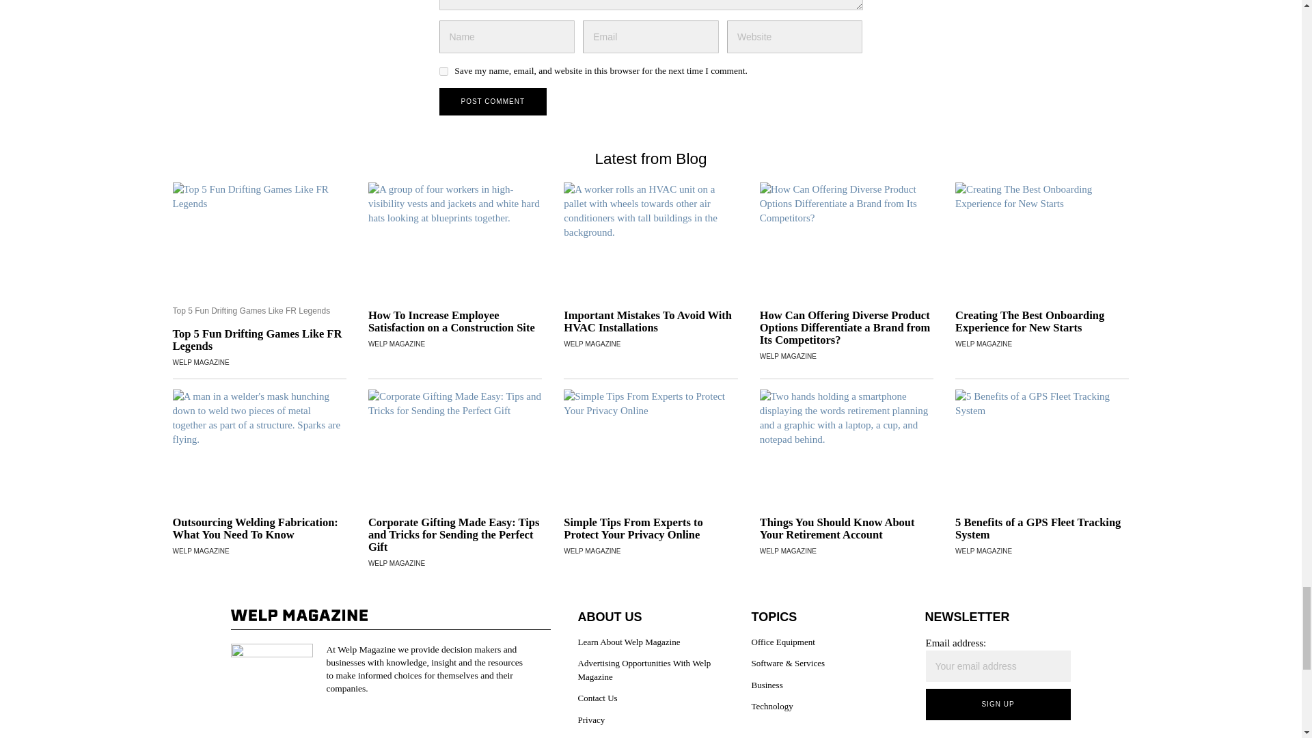 This screenshot has height=738, width=1312. What do you see at coordinates (443, 71) in the screenshot?
I see `yes` at bounding box center [443, 71].